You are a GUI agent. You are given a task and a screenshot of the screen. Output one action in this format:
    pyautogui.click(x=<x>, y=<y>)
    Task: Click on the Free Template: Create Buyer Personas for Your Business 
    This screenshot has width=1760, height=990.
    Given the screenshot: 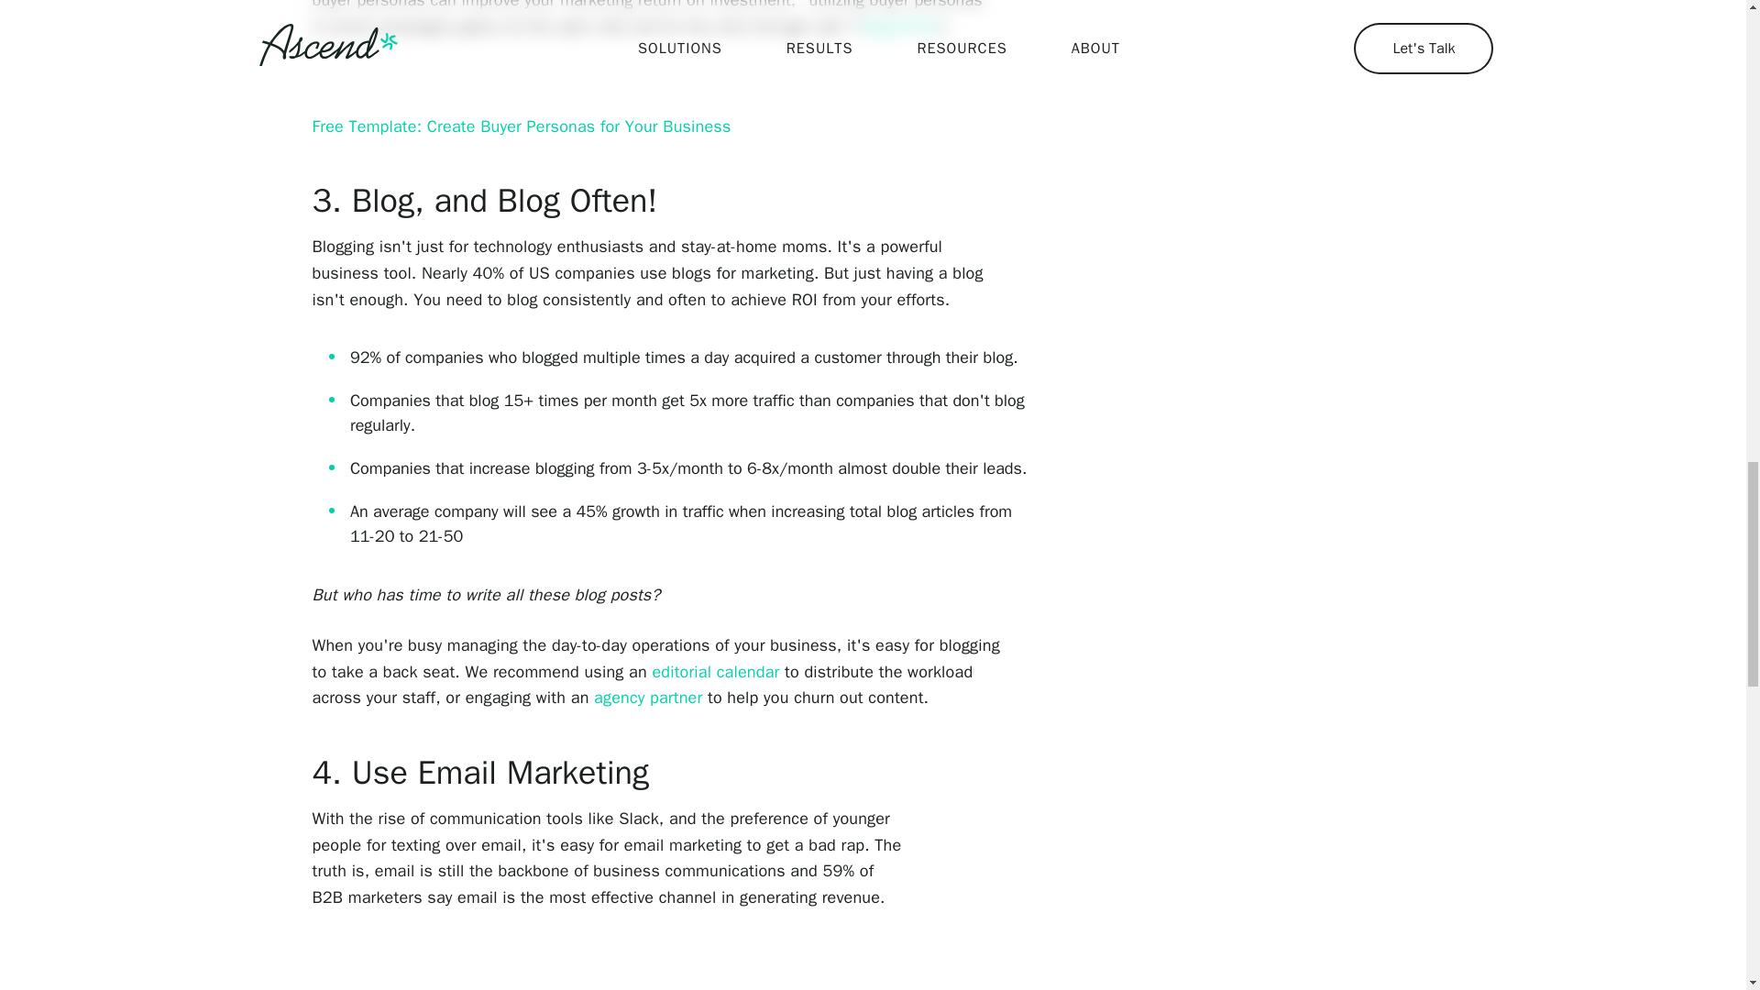 What is the action you would take?
    pyautogui.click(x=522, y=126)
    